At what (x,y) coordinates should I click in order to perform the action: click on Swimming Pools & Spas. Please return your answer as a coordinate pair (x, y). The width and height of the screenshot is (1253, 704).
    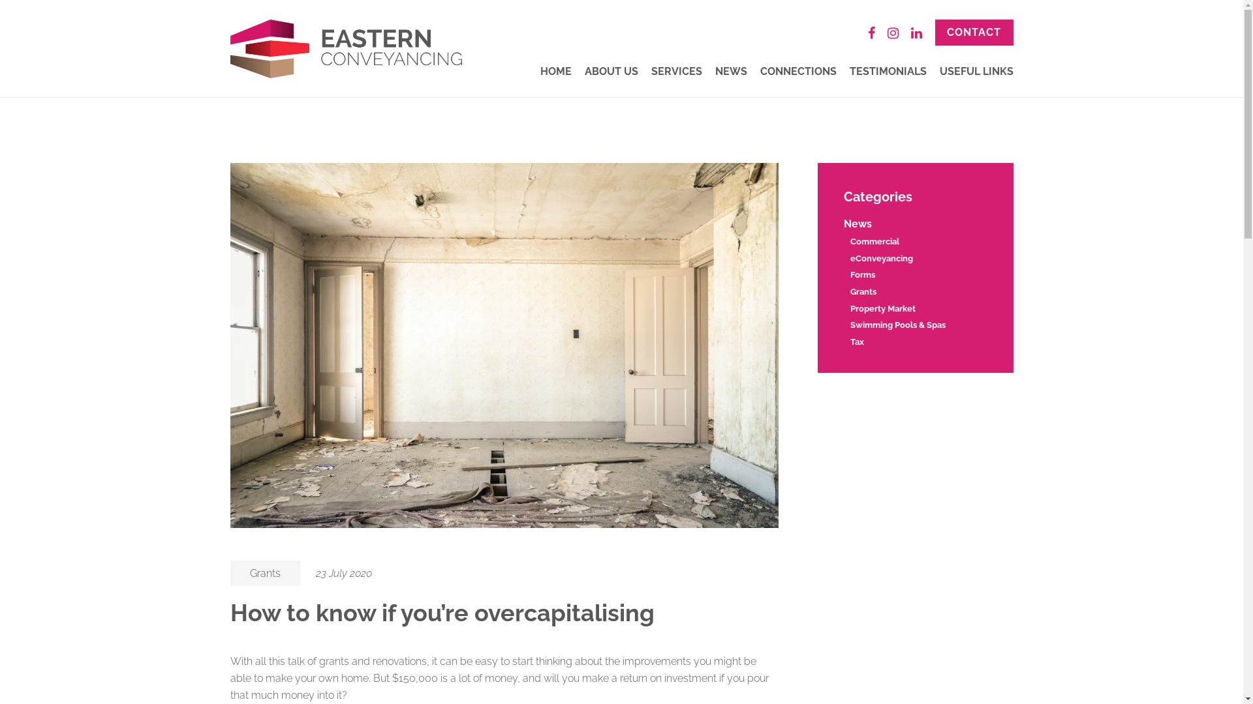
    Looking at the image, I should click on (897, 325).